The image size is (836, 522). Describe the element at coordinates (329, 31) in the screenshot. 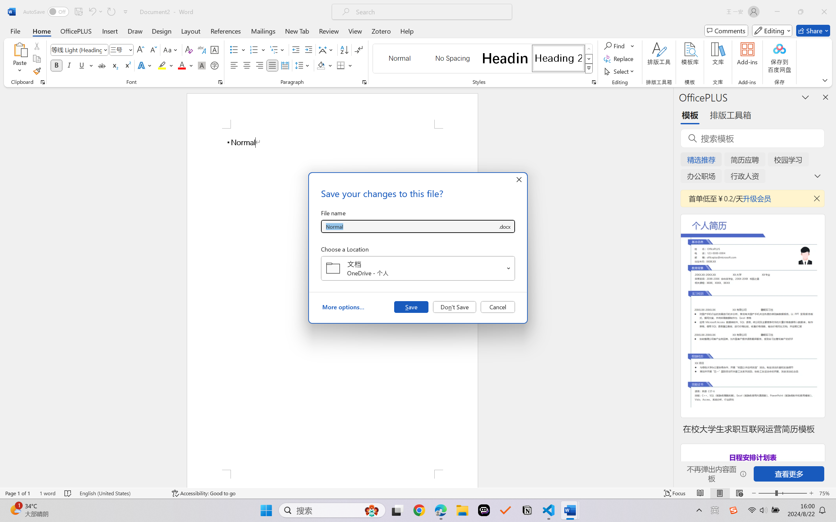

I see `Review` at that location.